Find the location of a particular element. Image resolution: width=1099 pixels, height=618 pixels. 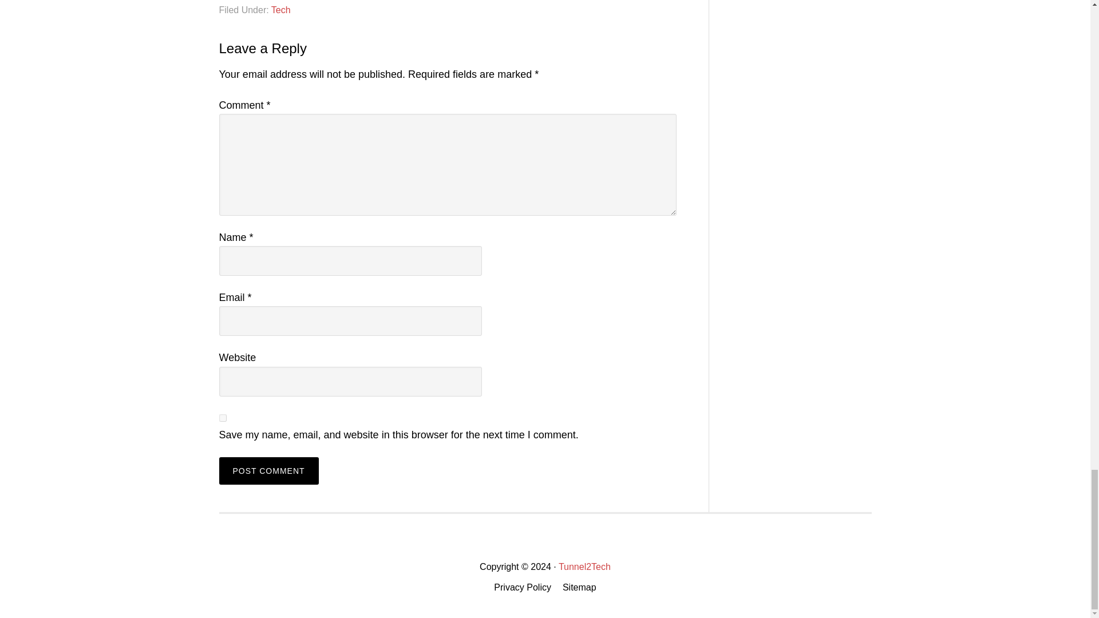

yes is located at coordinates (222, 418).